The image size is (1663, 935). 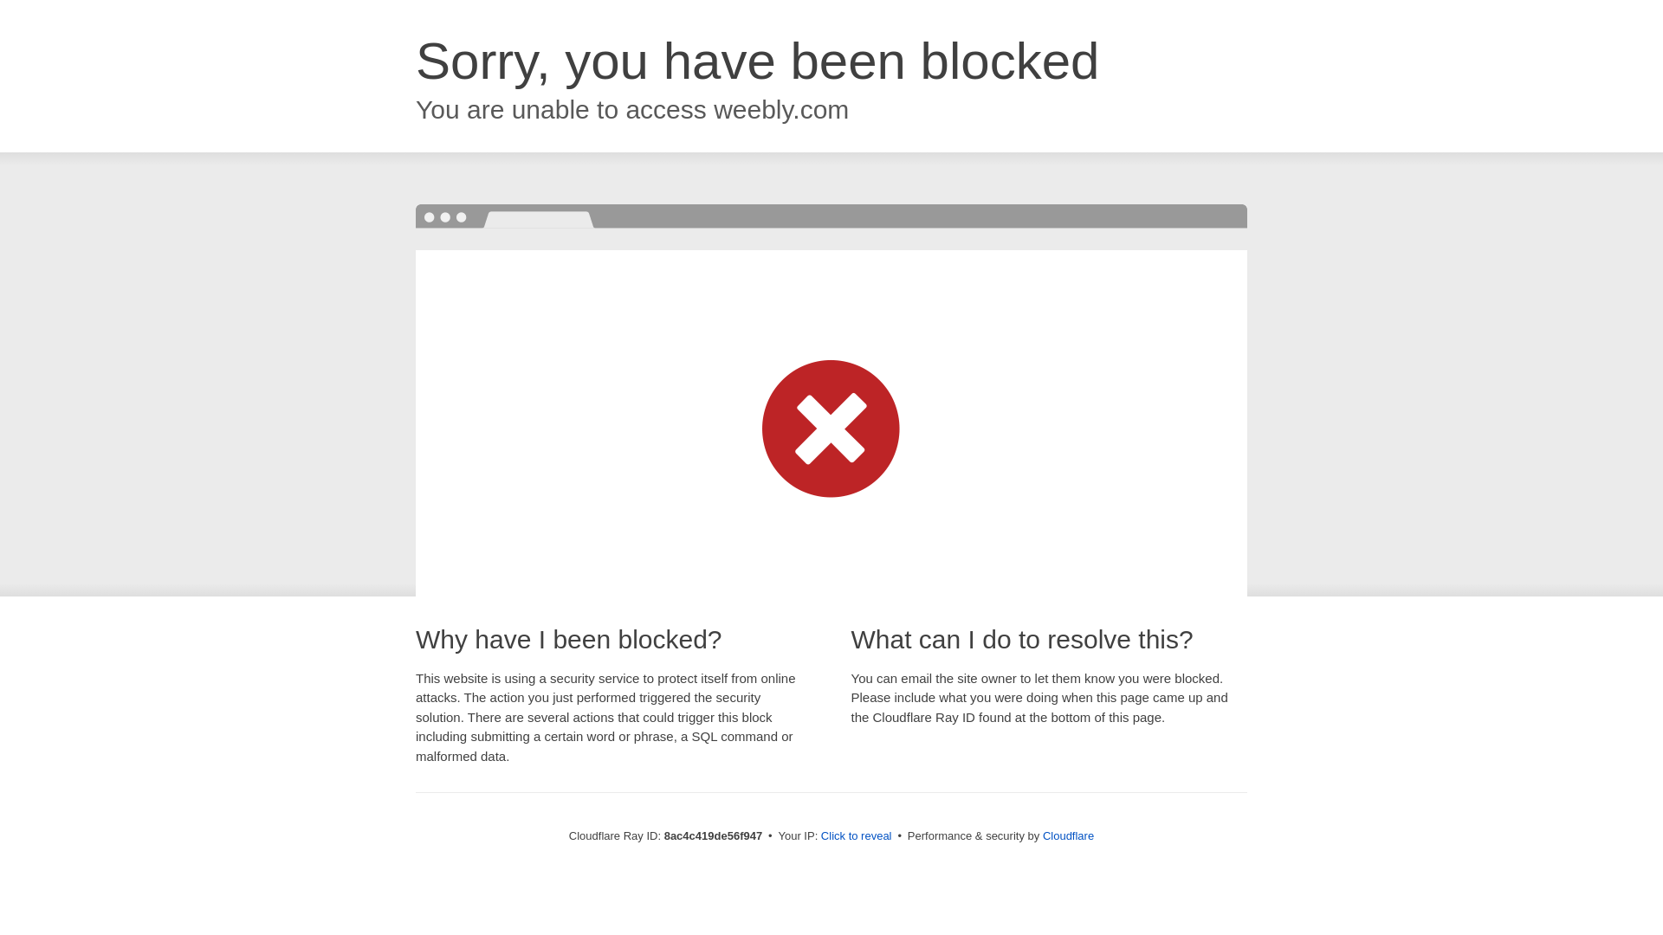 What do you see at coordinates (856, 836) in the screenshot?
I see `Click to reveal` at bounding box center [856, 836].